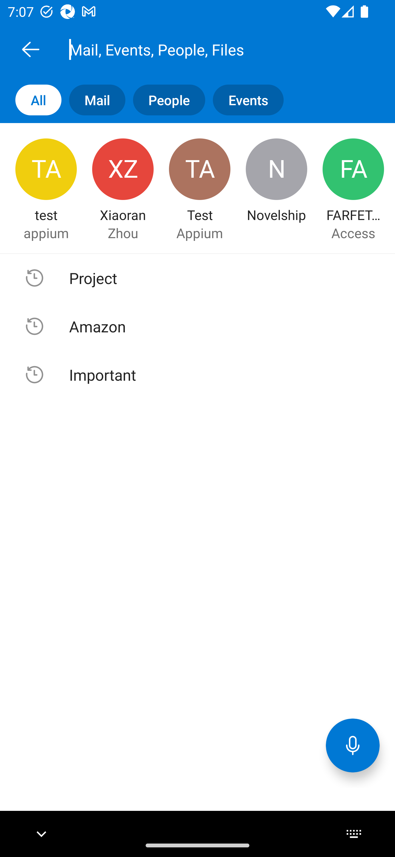 This screenshot has width=395, height=857. I want to click on Back, so click(30, 49).